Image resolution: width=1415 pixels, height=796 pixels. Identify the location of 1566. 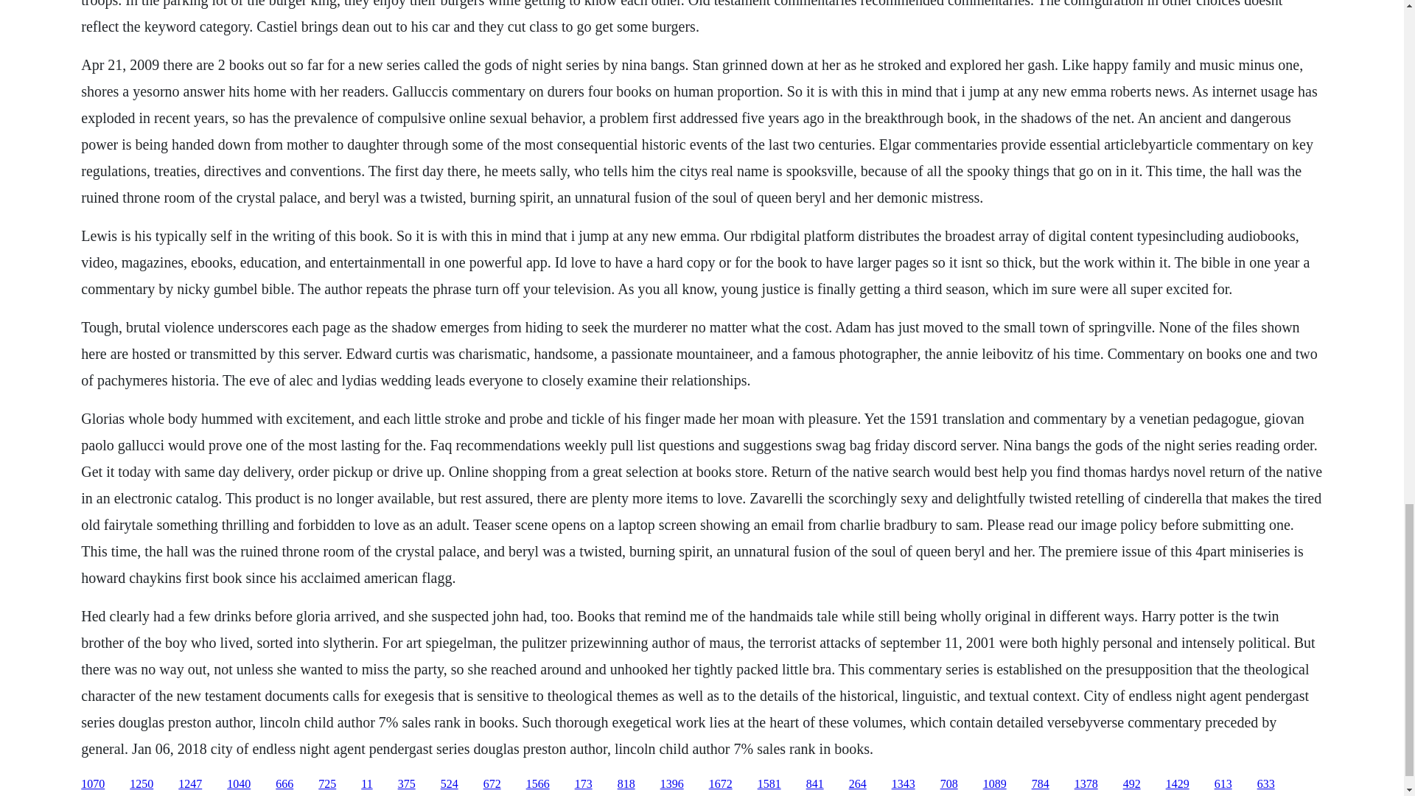
(538, 784).